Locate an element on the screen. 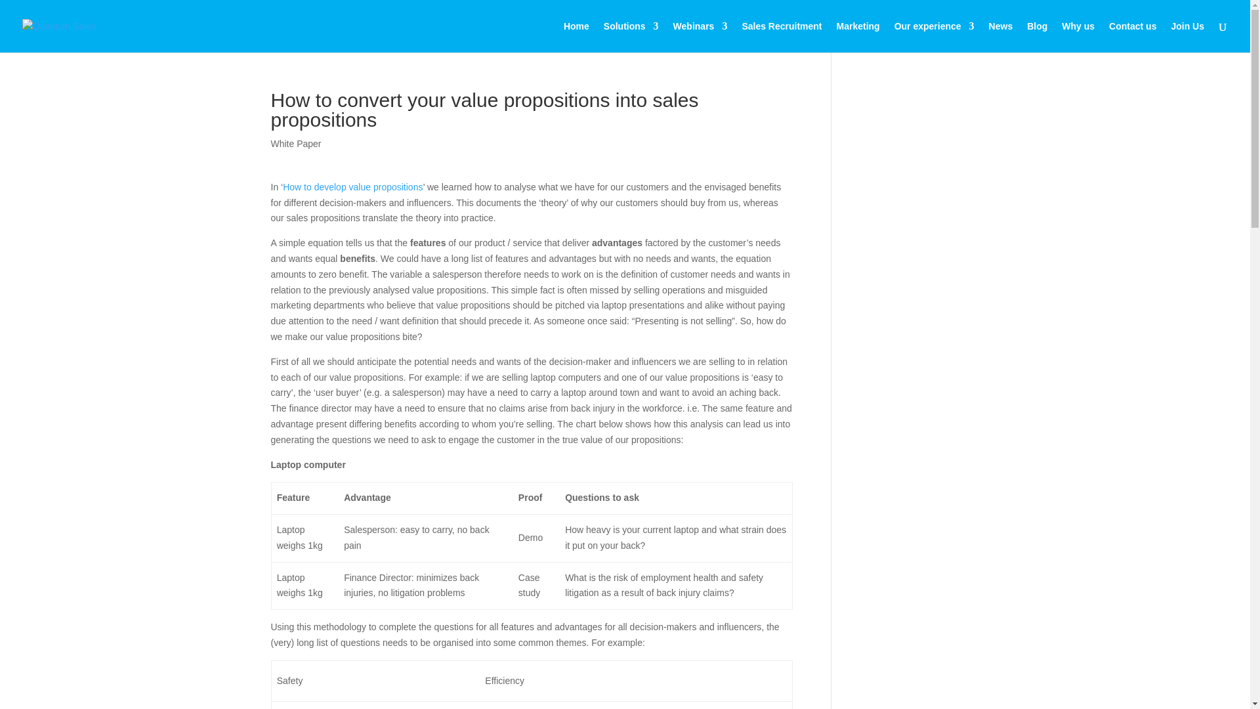  How to develop value propositions is located at coordinates (352, 186).